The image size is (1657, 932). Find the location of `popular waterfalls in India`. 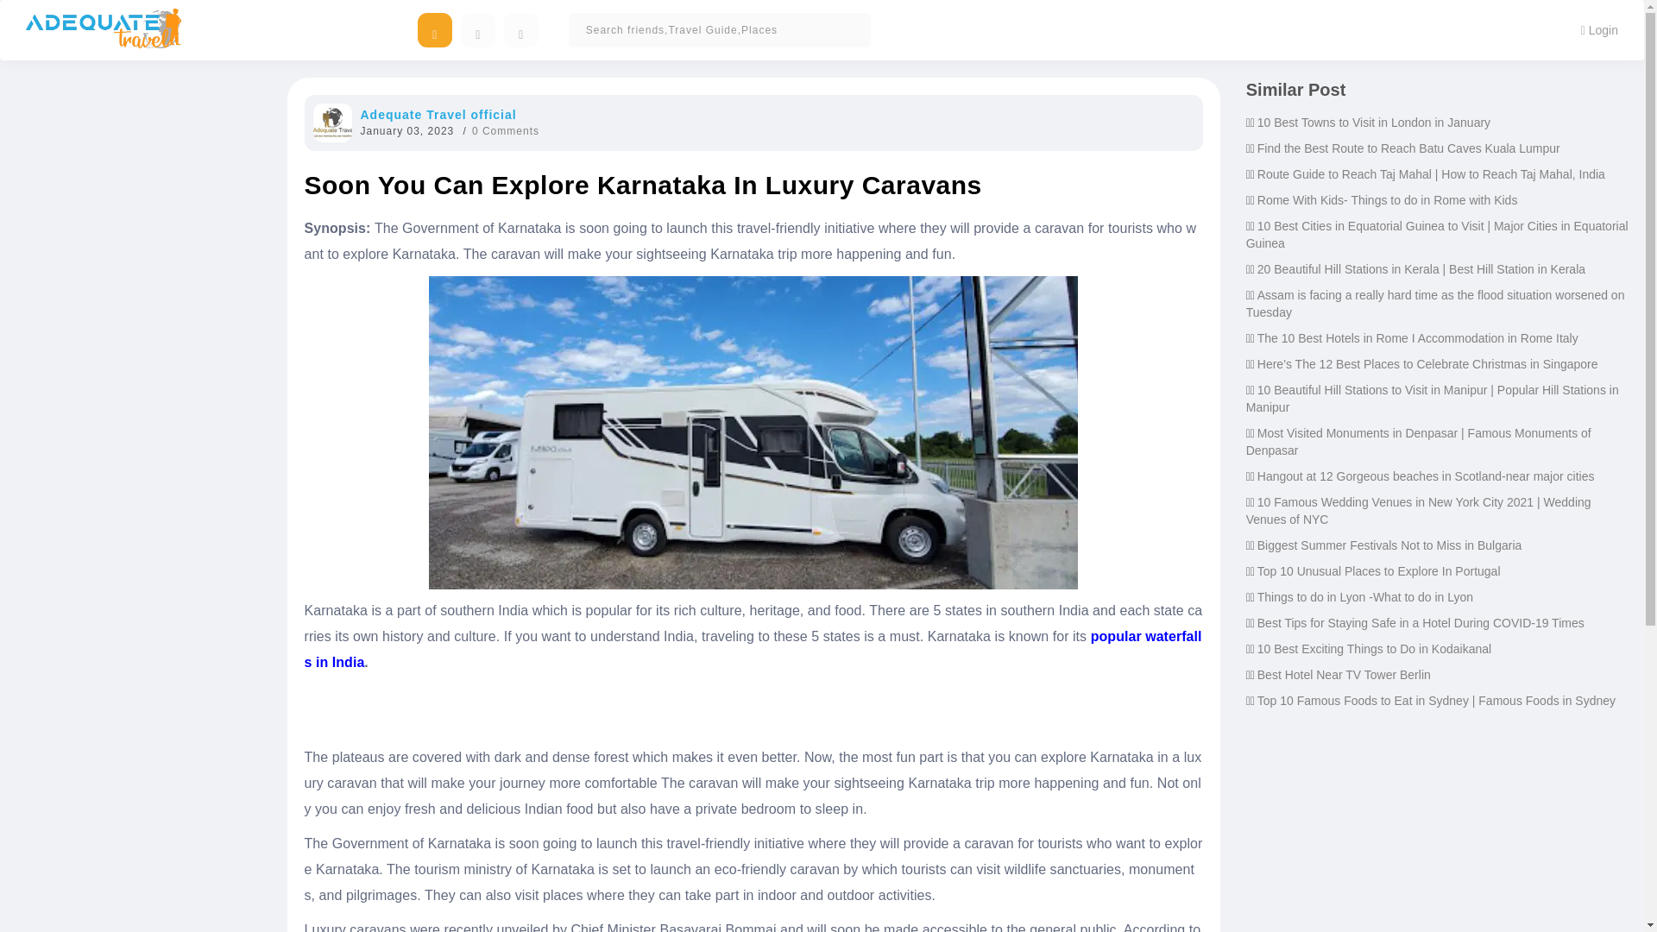

popular waterfalls in India is located at coordinates (753, 649).